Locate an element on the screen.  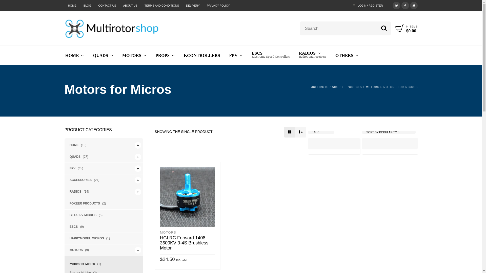
PRODUCTS is located at coordinates (353, 87).